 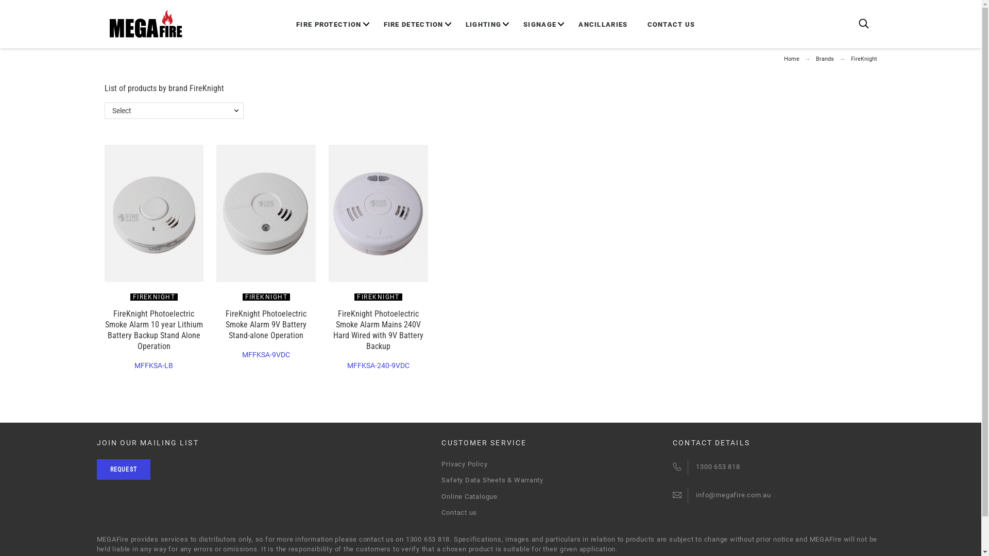 What do you see at coordinates (465, 464) in the screenshot?
I see `Privacy Policy` at bounding box center [465, 464].